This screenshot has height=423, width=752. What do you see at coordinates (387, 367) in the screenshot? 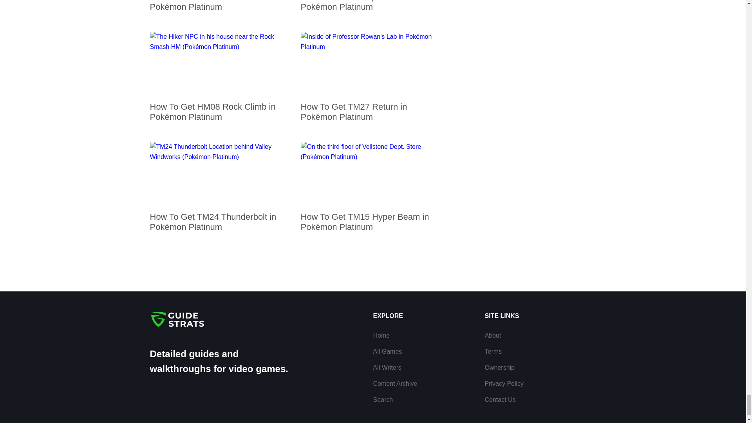
I see `All Writers` at bounding box center [387, 367].